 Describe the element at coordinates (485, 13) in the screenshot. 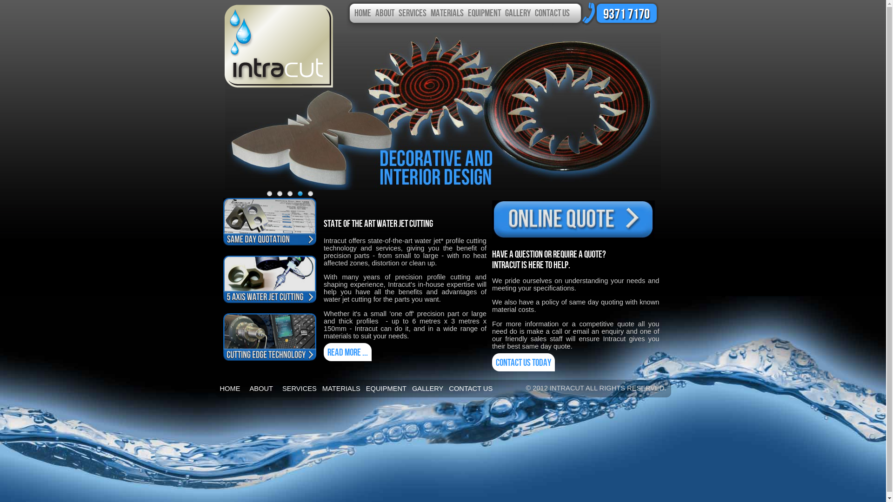

I see `EQUIPMENT` at that location.